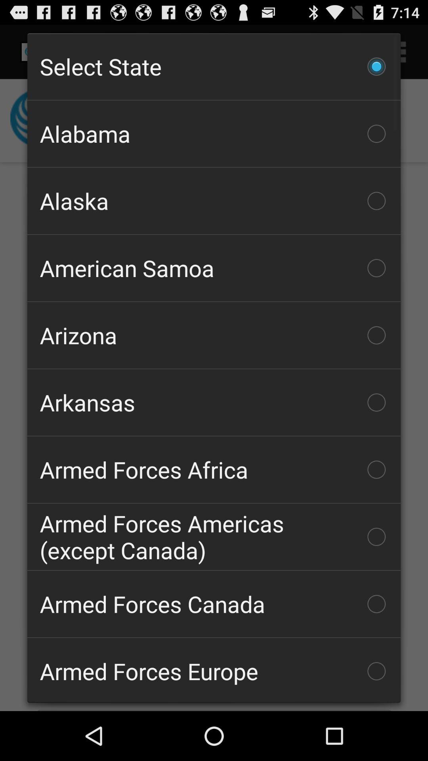 Image resolution: width=428 pixels, height=761 pixels. What do you see at coordinates (214, 335) in the screenshot?
I see `click the arizona item` at bounding box center [214, 335].